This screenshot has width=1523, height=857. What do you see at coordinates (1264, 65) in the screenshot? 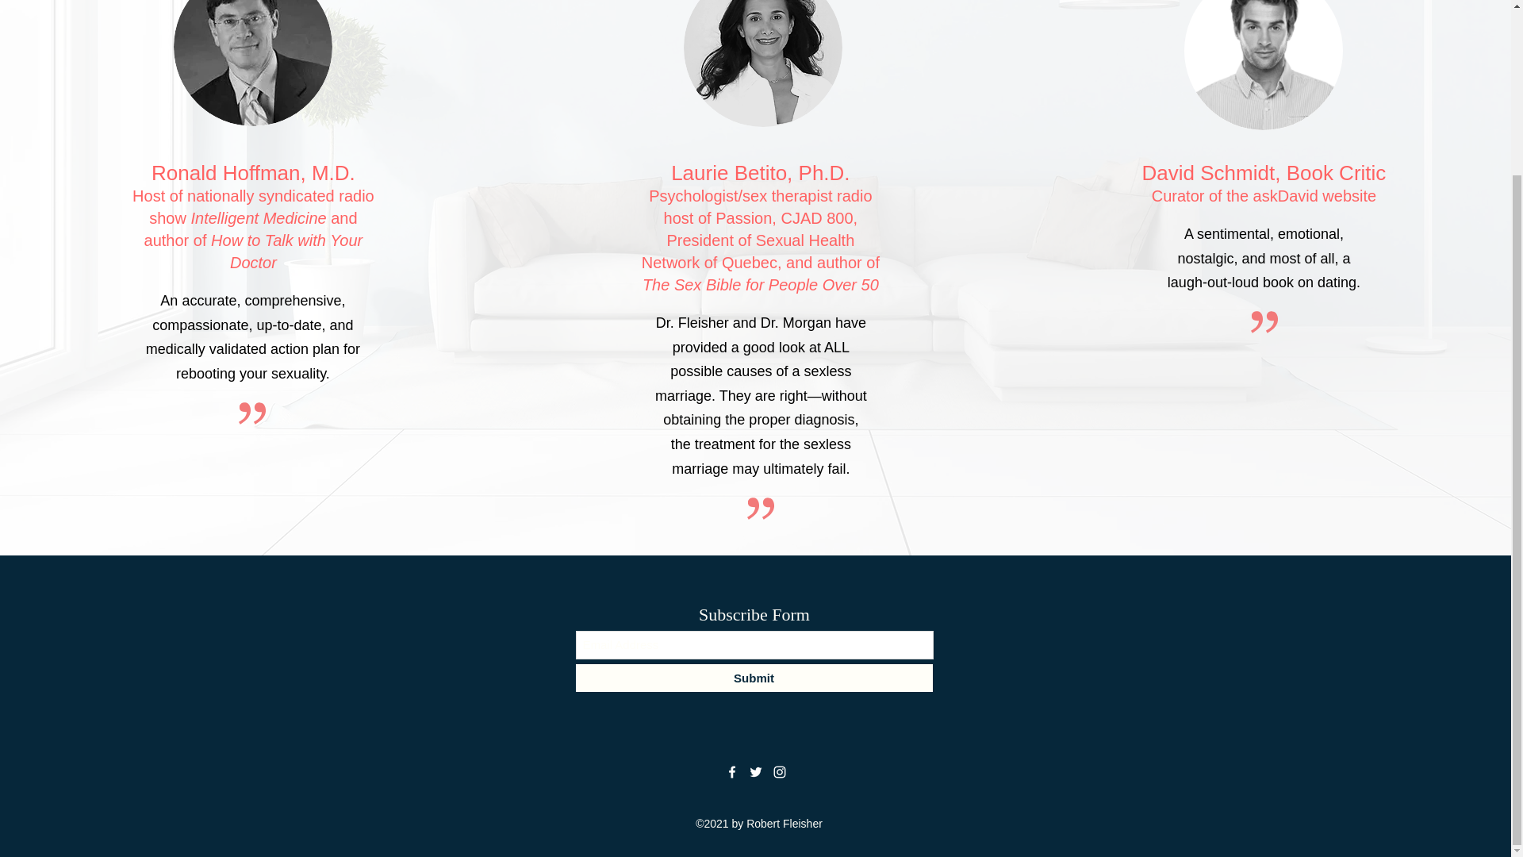
I see `GettyImages-145680711.jpg` at bounding box center [1264, 65].